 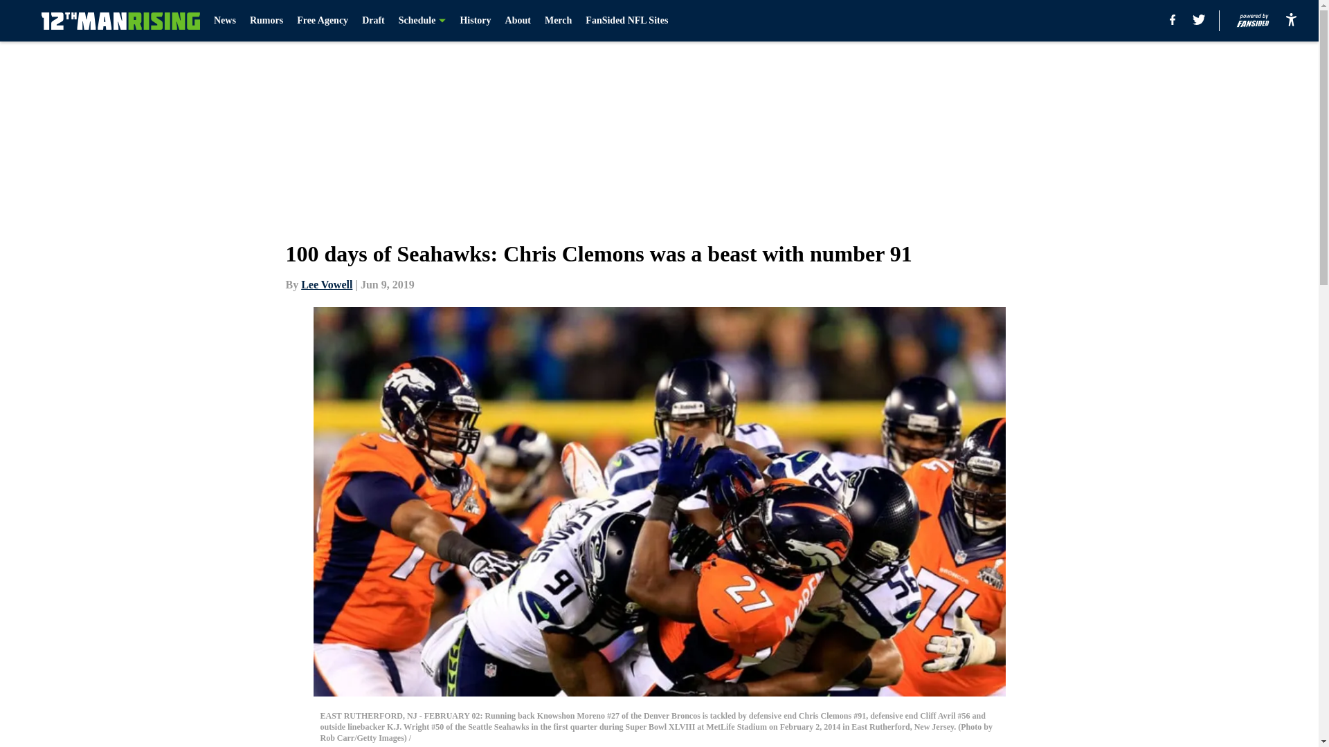 I want to click on Rumors, so click(x=266, y=21).